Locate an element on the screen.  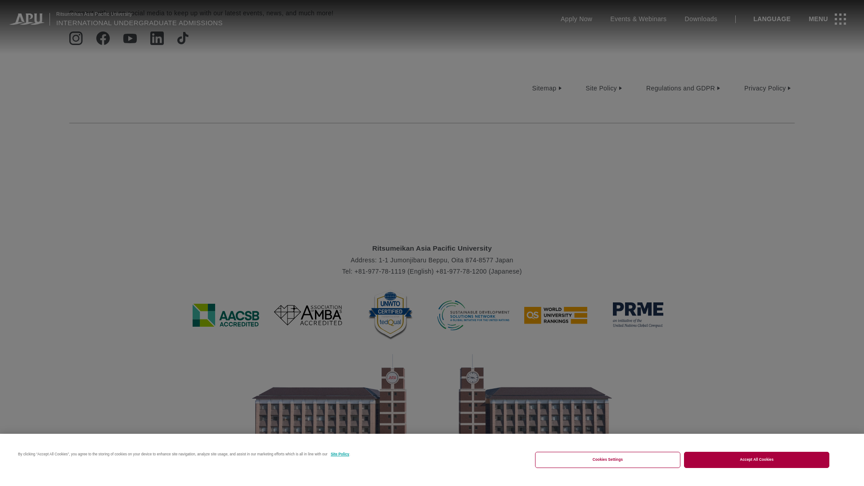
Sitemap is located at coordinates (548, 88).